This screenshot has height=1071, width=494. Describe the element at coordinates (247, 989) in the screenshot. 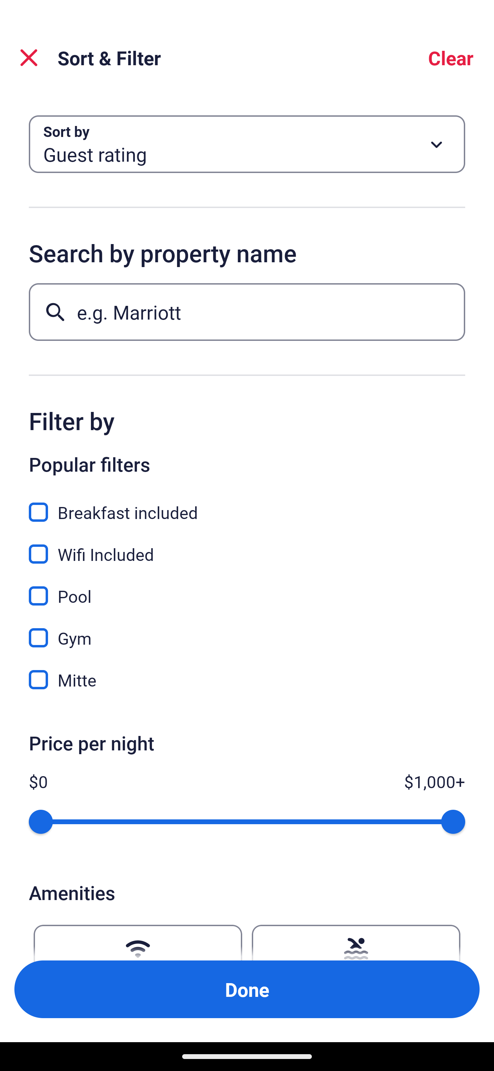

I see `Apply and close Sort and Filter Done` at that location.